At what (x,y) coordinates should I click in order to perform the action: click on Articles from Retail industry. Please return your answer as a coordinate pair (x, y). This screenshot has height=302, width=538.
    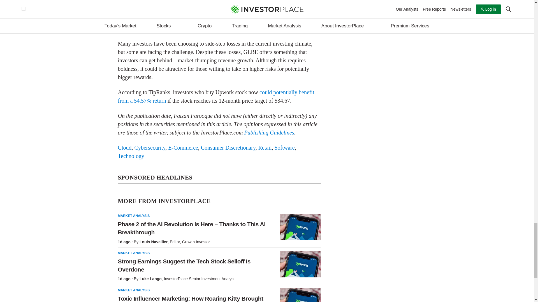
    Looking at the image, I should click on (265, 148).